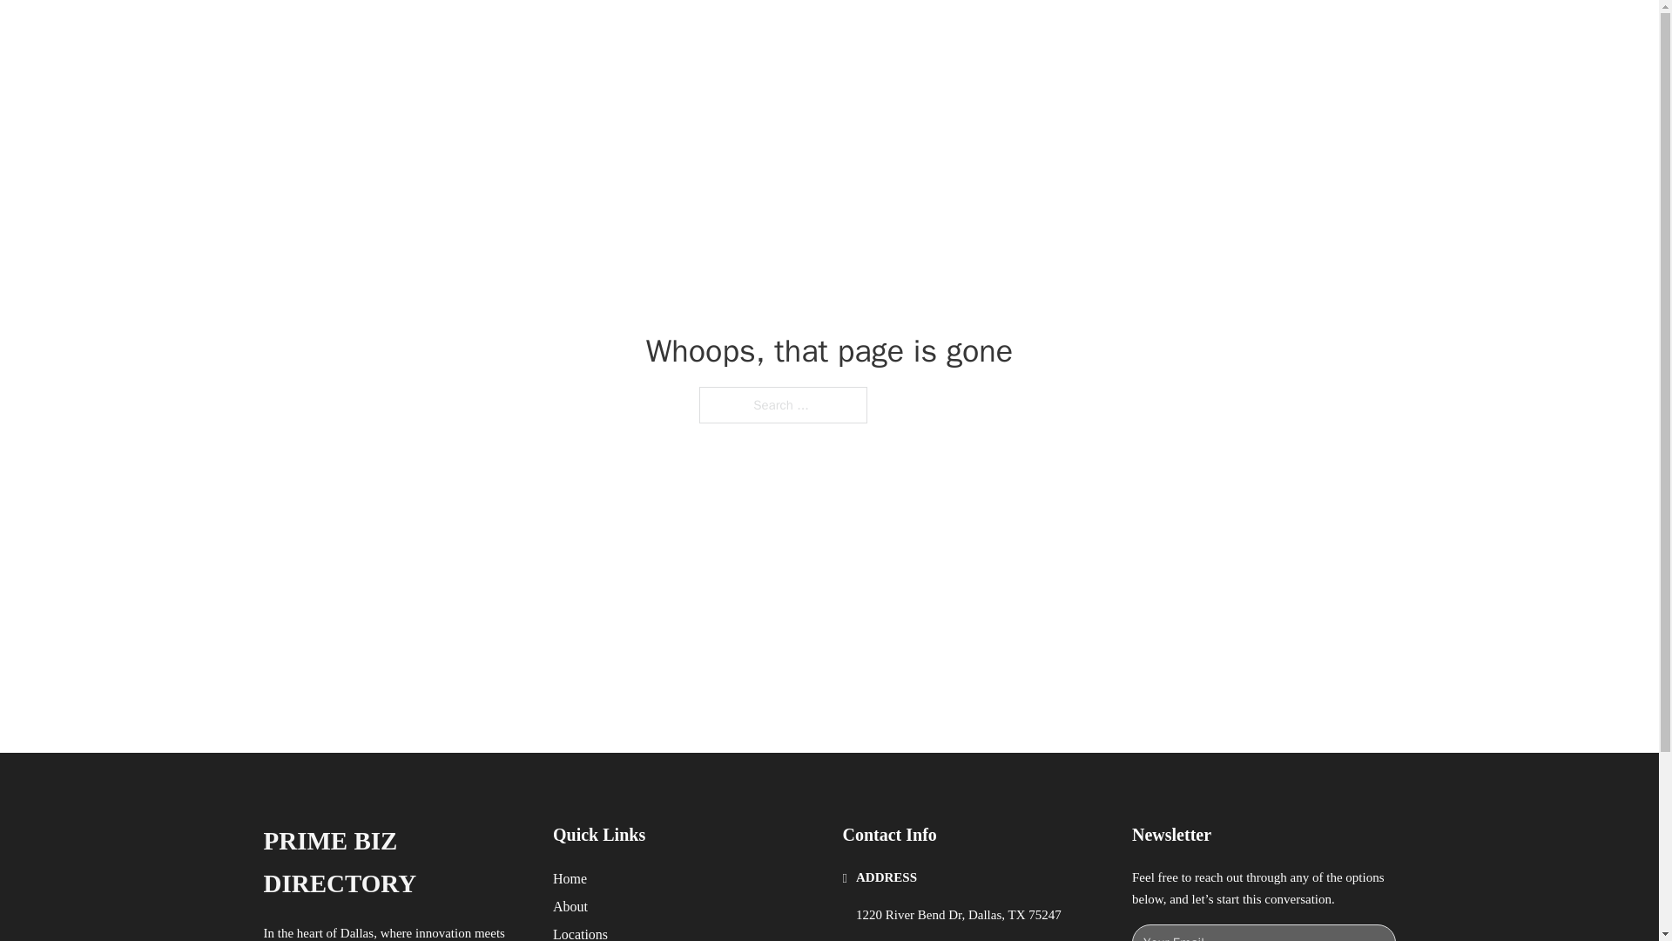 The height and width of the screenshot is (941, 1672). I want to click on PRIME BIZ DIRECTORY, so click(484, 33).